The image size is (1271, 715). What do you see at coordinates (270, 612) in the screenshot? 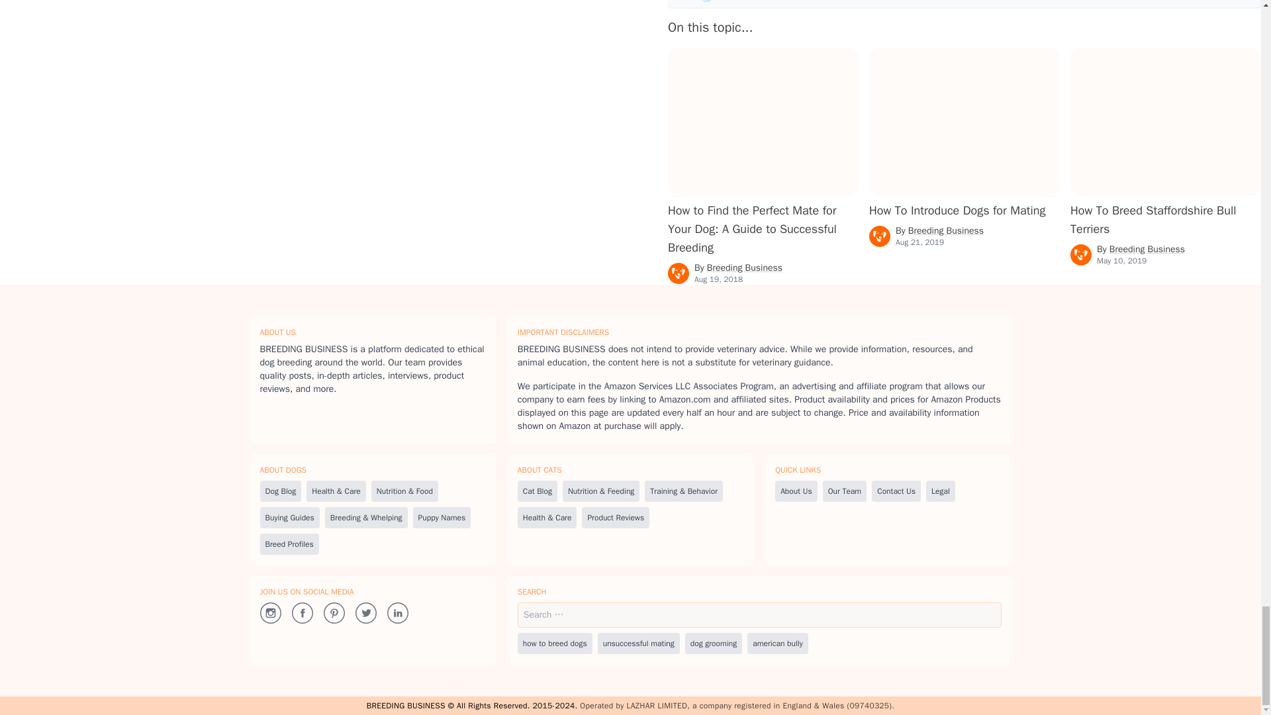
I see `Instagram` at bounding box center [270, 612].